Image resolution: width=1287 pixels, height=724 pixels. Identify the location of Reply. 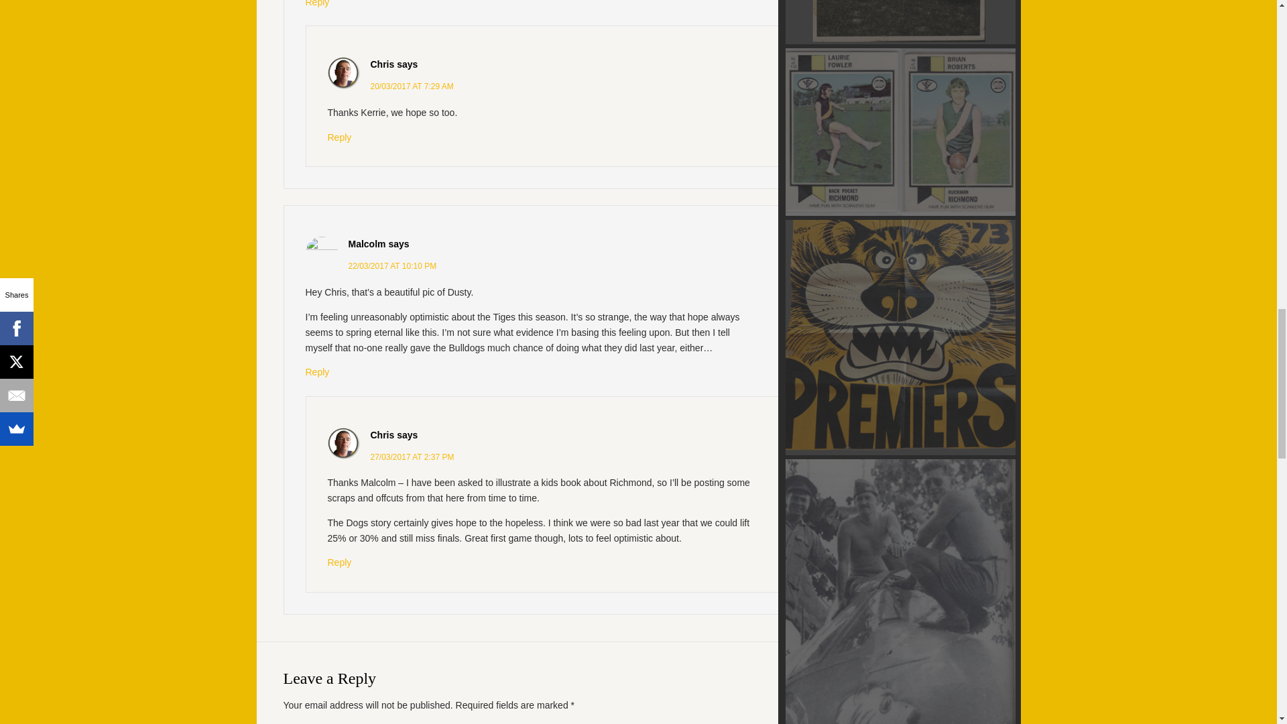
(318, 371).